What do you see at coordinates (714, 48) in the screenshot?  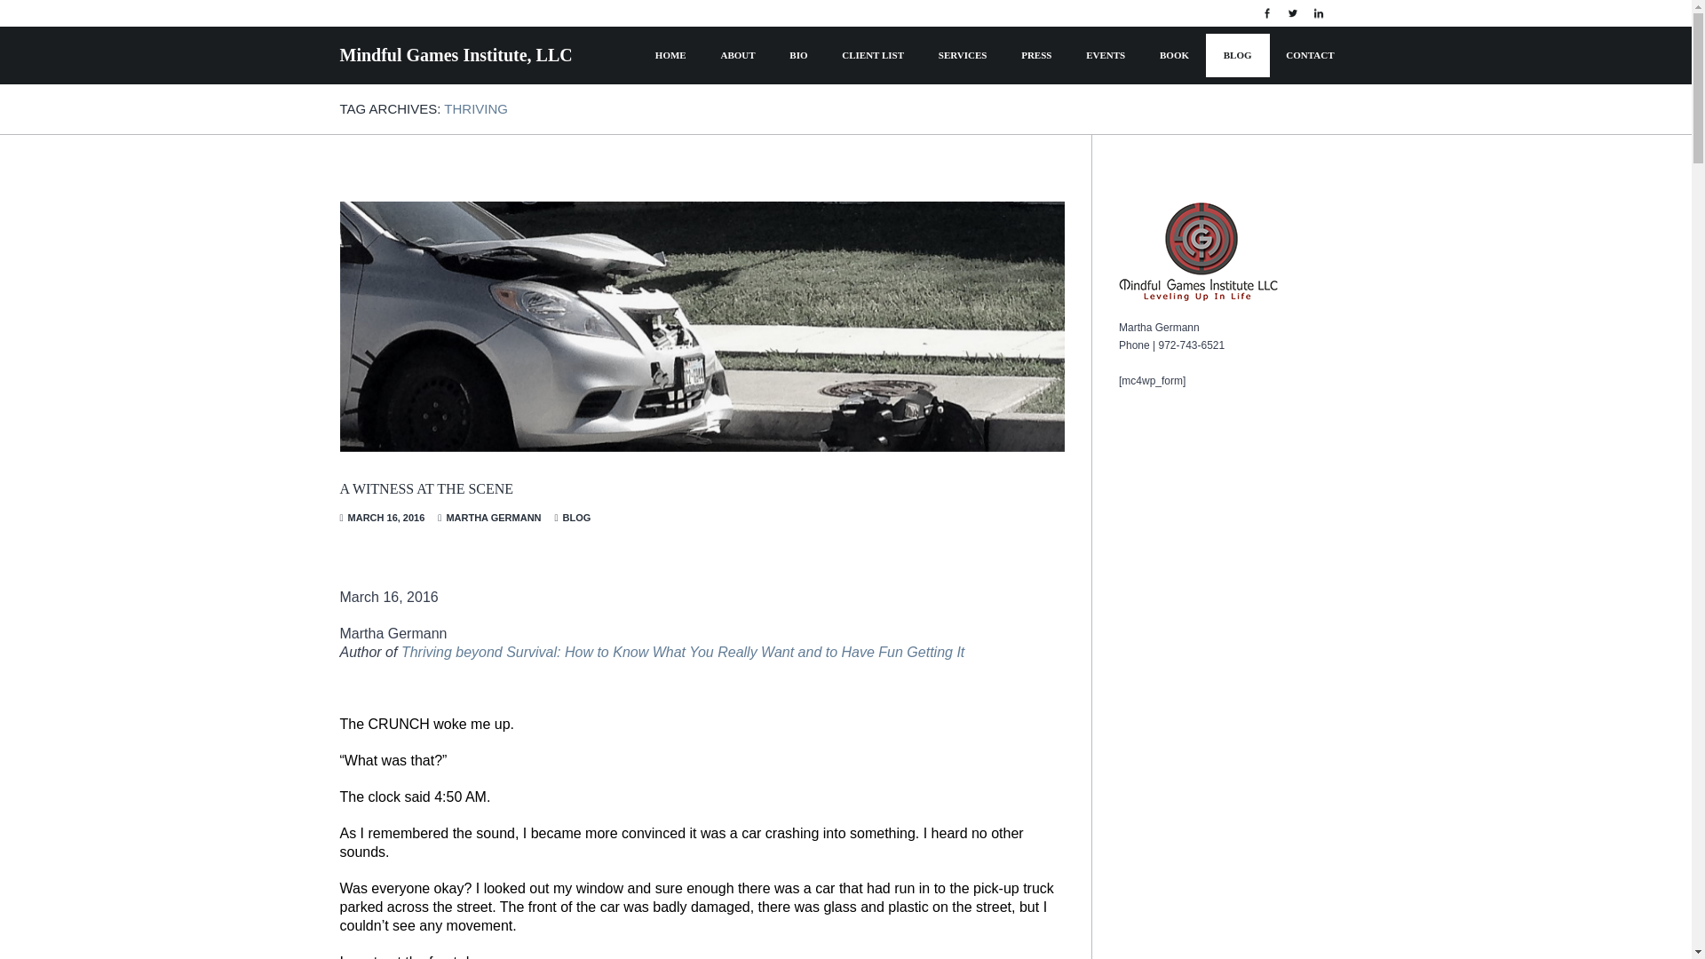 I see `SKIP TO SECONDARY CONTENT` at bounding box center [714, 48].